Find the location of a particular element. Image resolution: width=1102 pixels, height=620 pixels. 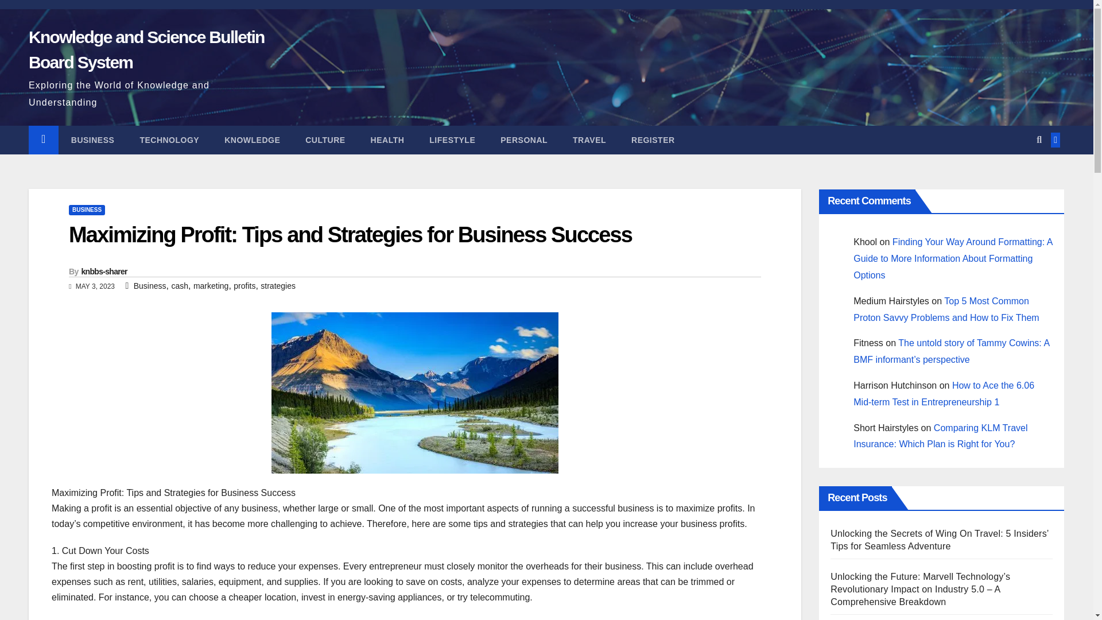

Culture is located at coordinates (325, 140).